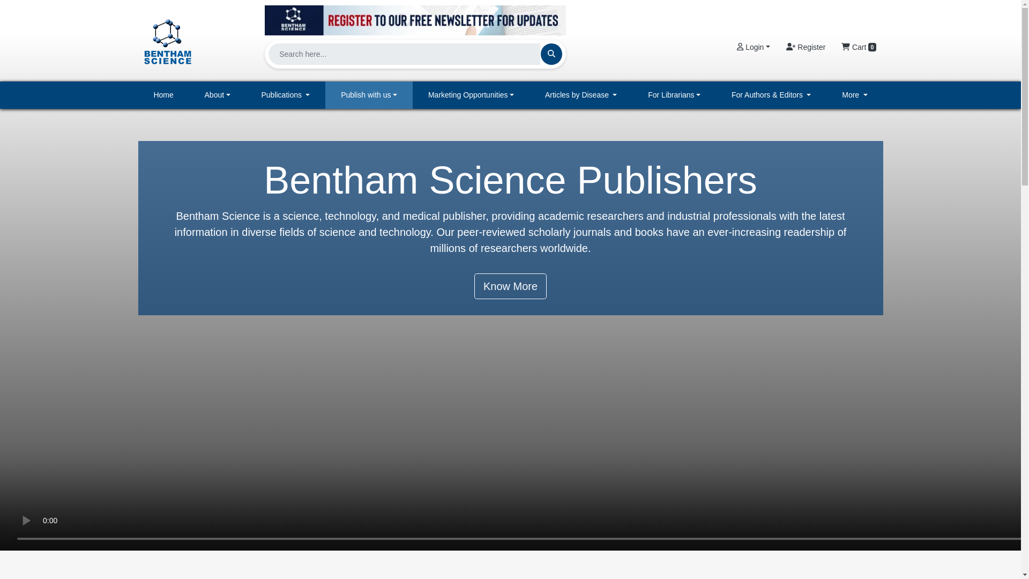 The height and width of the screenshot is (579, 1029). What do you see at coordinates (806, 47) in the screenshot?
I see `Register` at bounding box center [806, 47].